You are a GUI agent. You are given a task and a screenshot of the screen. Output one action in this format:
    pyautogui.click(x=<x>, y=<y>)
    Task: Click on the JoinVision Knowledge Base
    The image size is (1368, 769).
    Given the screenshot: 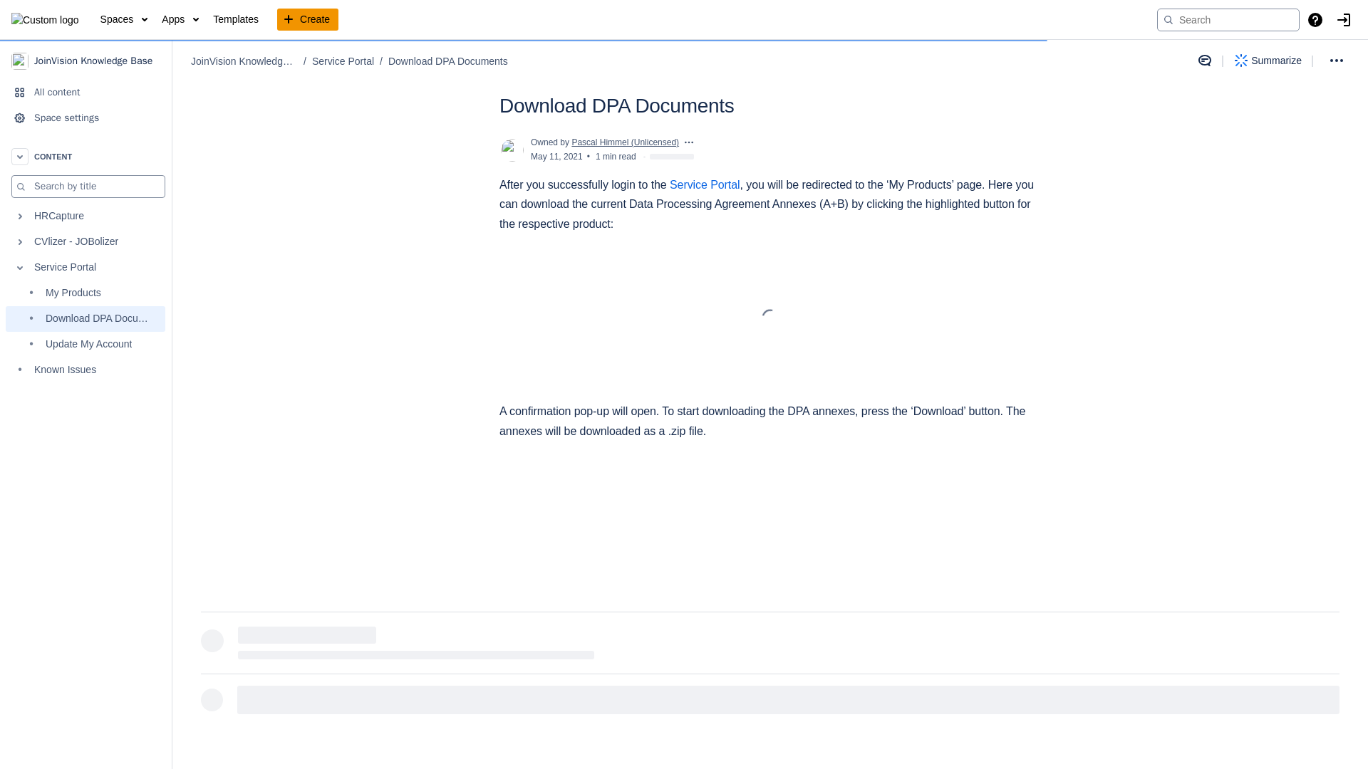 What is the action you would take?
    pyautogui.click(x=85, y=61)
    